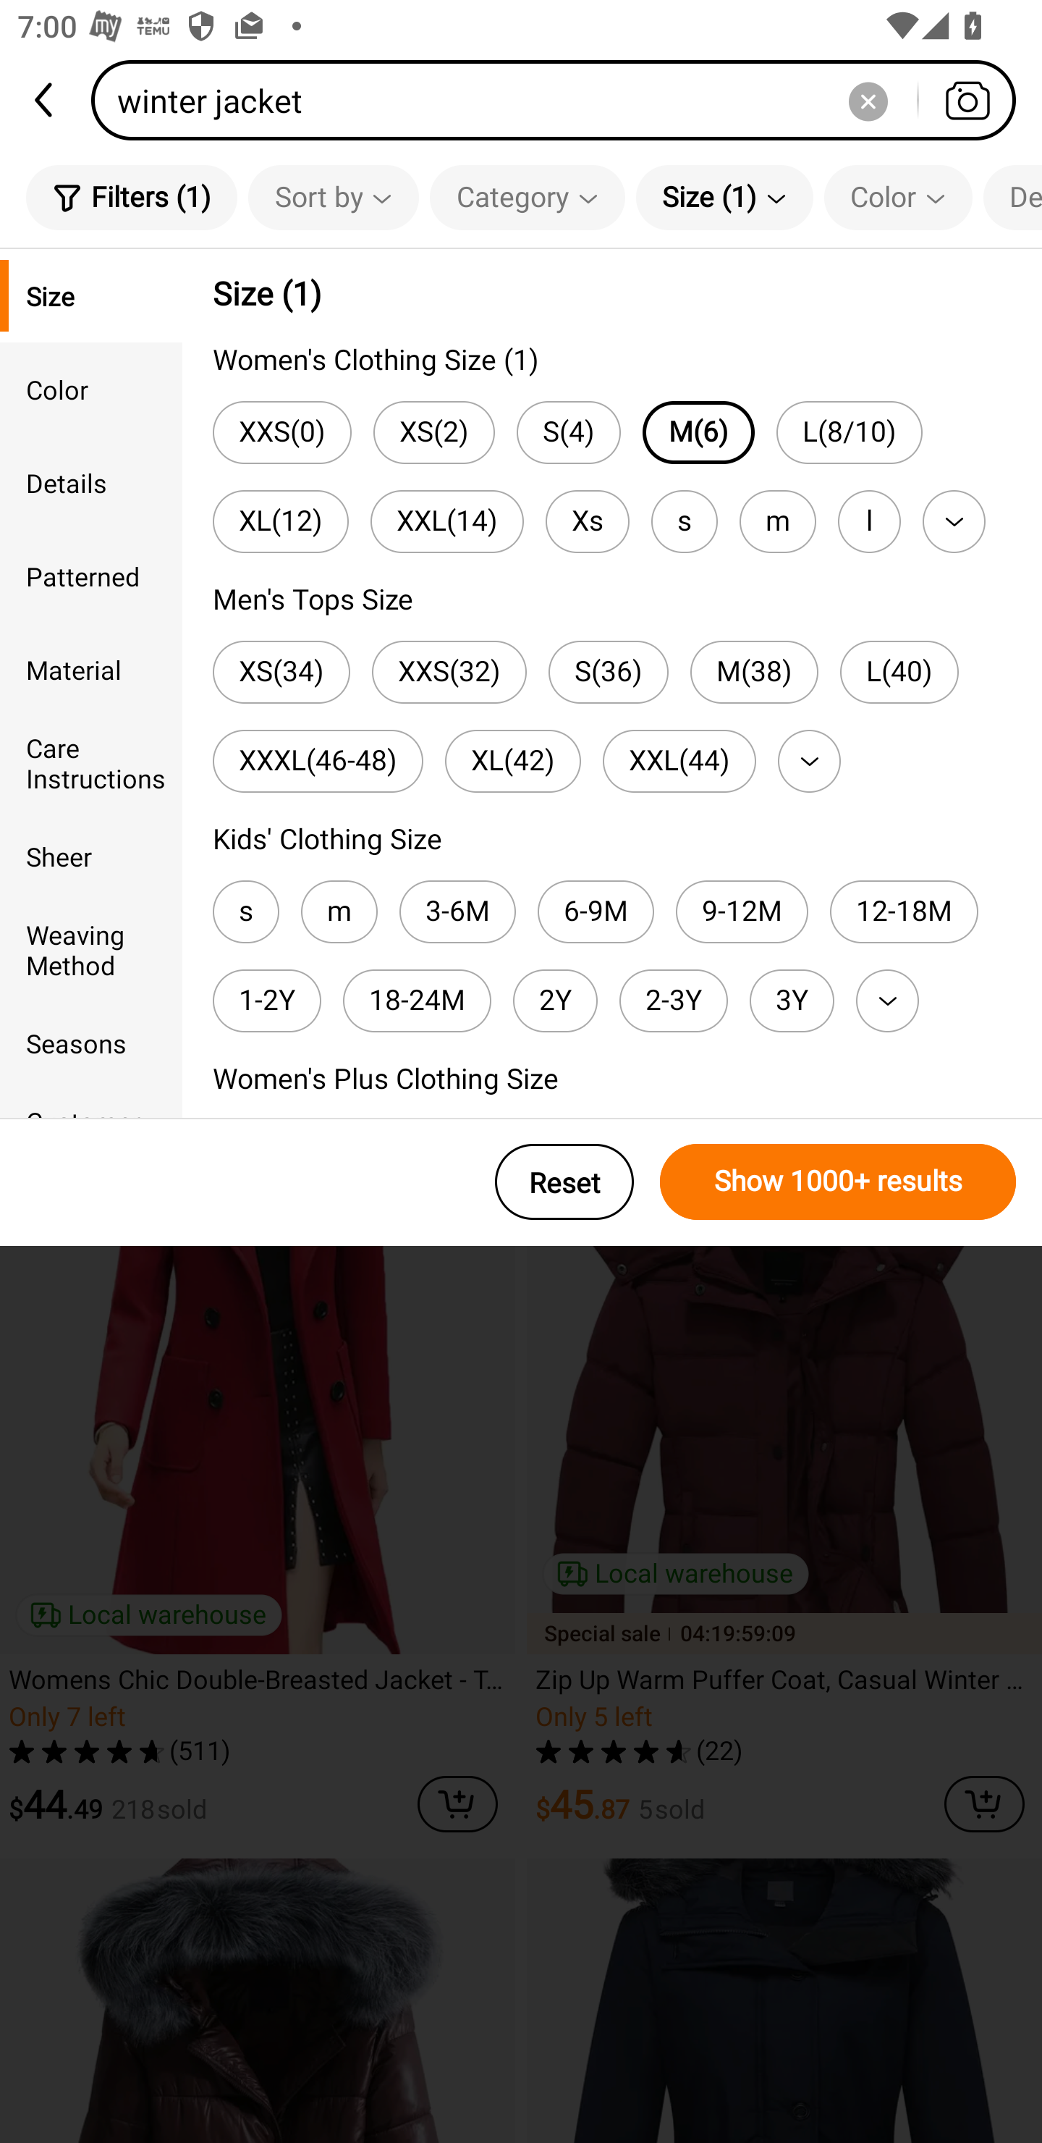  Describe the element at coordinates (91, 1043) in the screenshot. I see `Seasons` at that location.